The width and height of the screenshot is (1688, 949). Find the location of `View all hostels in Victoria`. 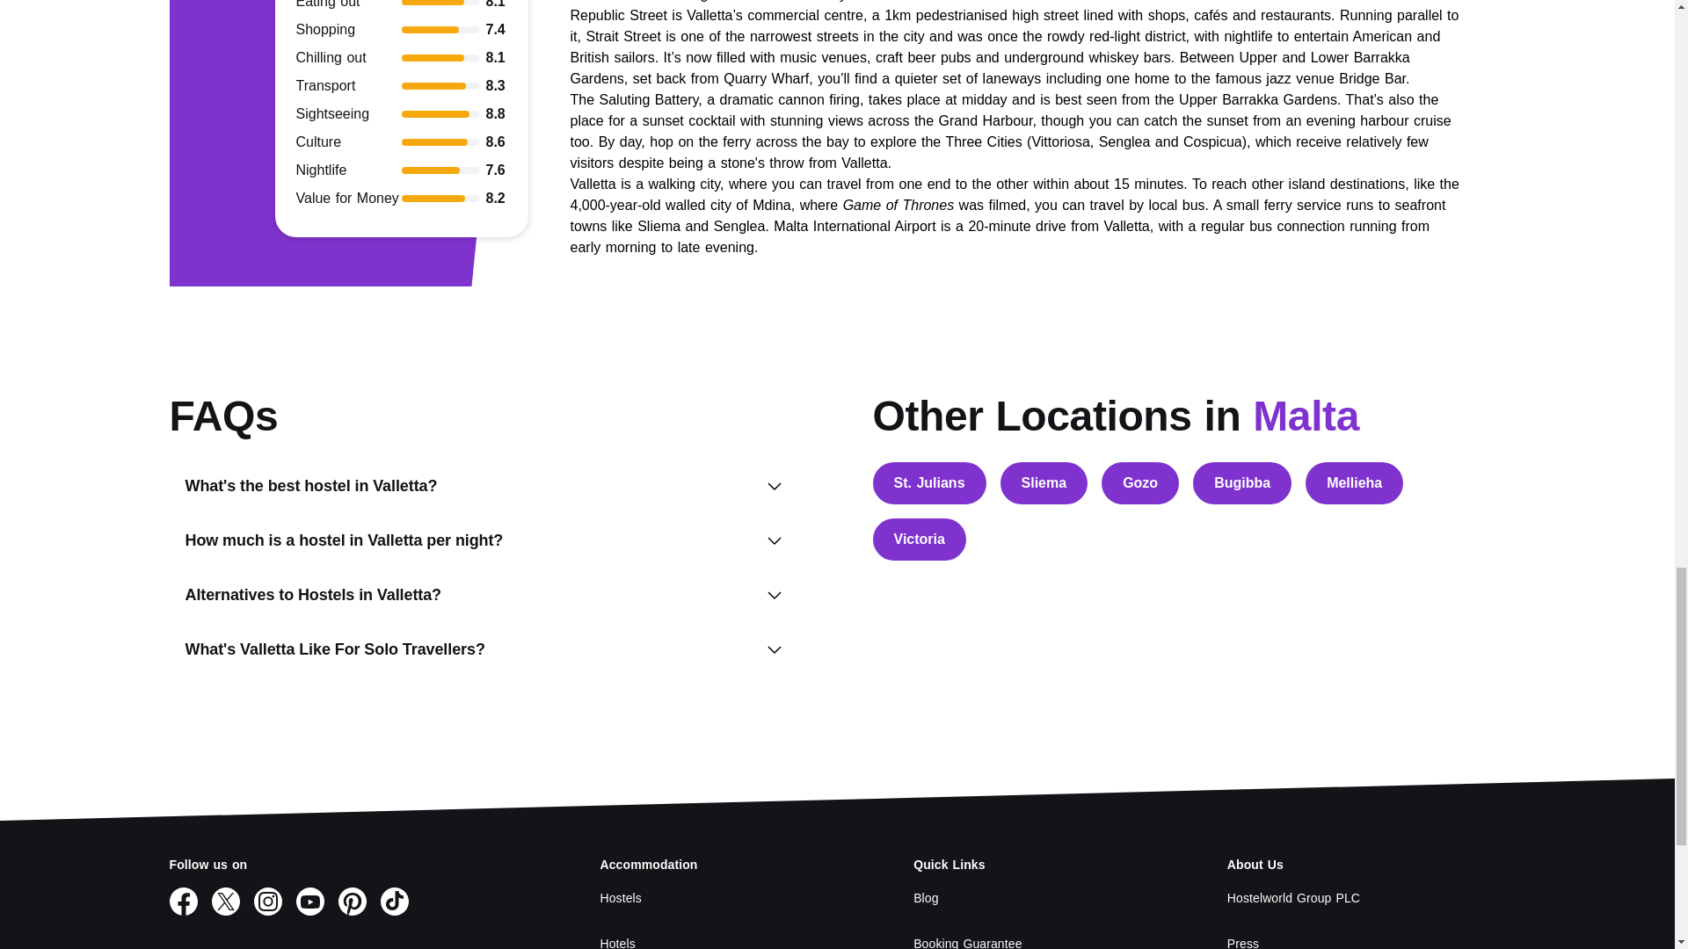

View all hostels in Victoria is located at coordinates (919, 540).